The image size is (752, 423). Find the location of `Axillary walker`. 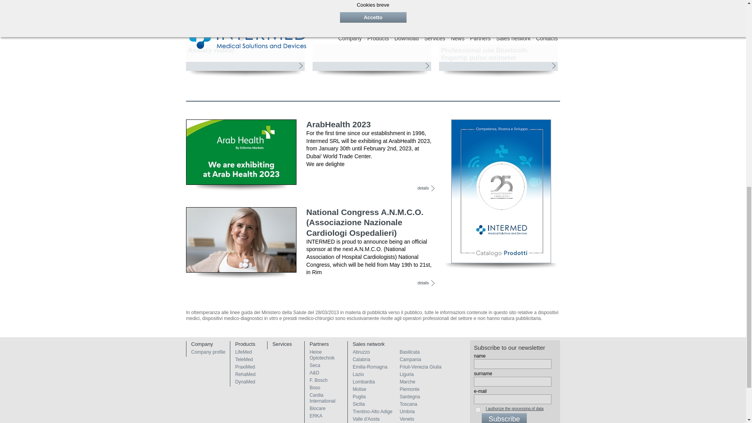

Axillary walker is located at coordinates (245, 38).